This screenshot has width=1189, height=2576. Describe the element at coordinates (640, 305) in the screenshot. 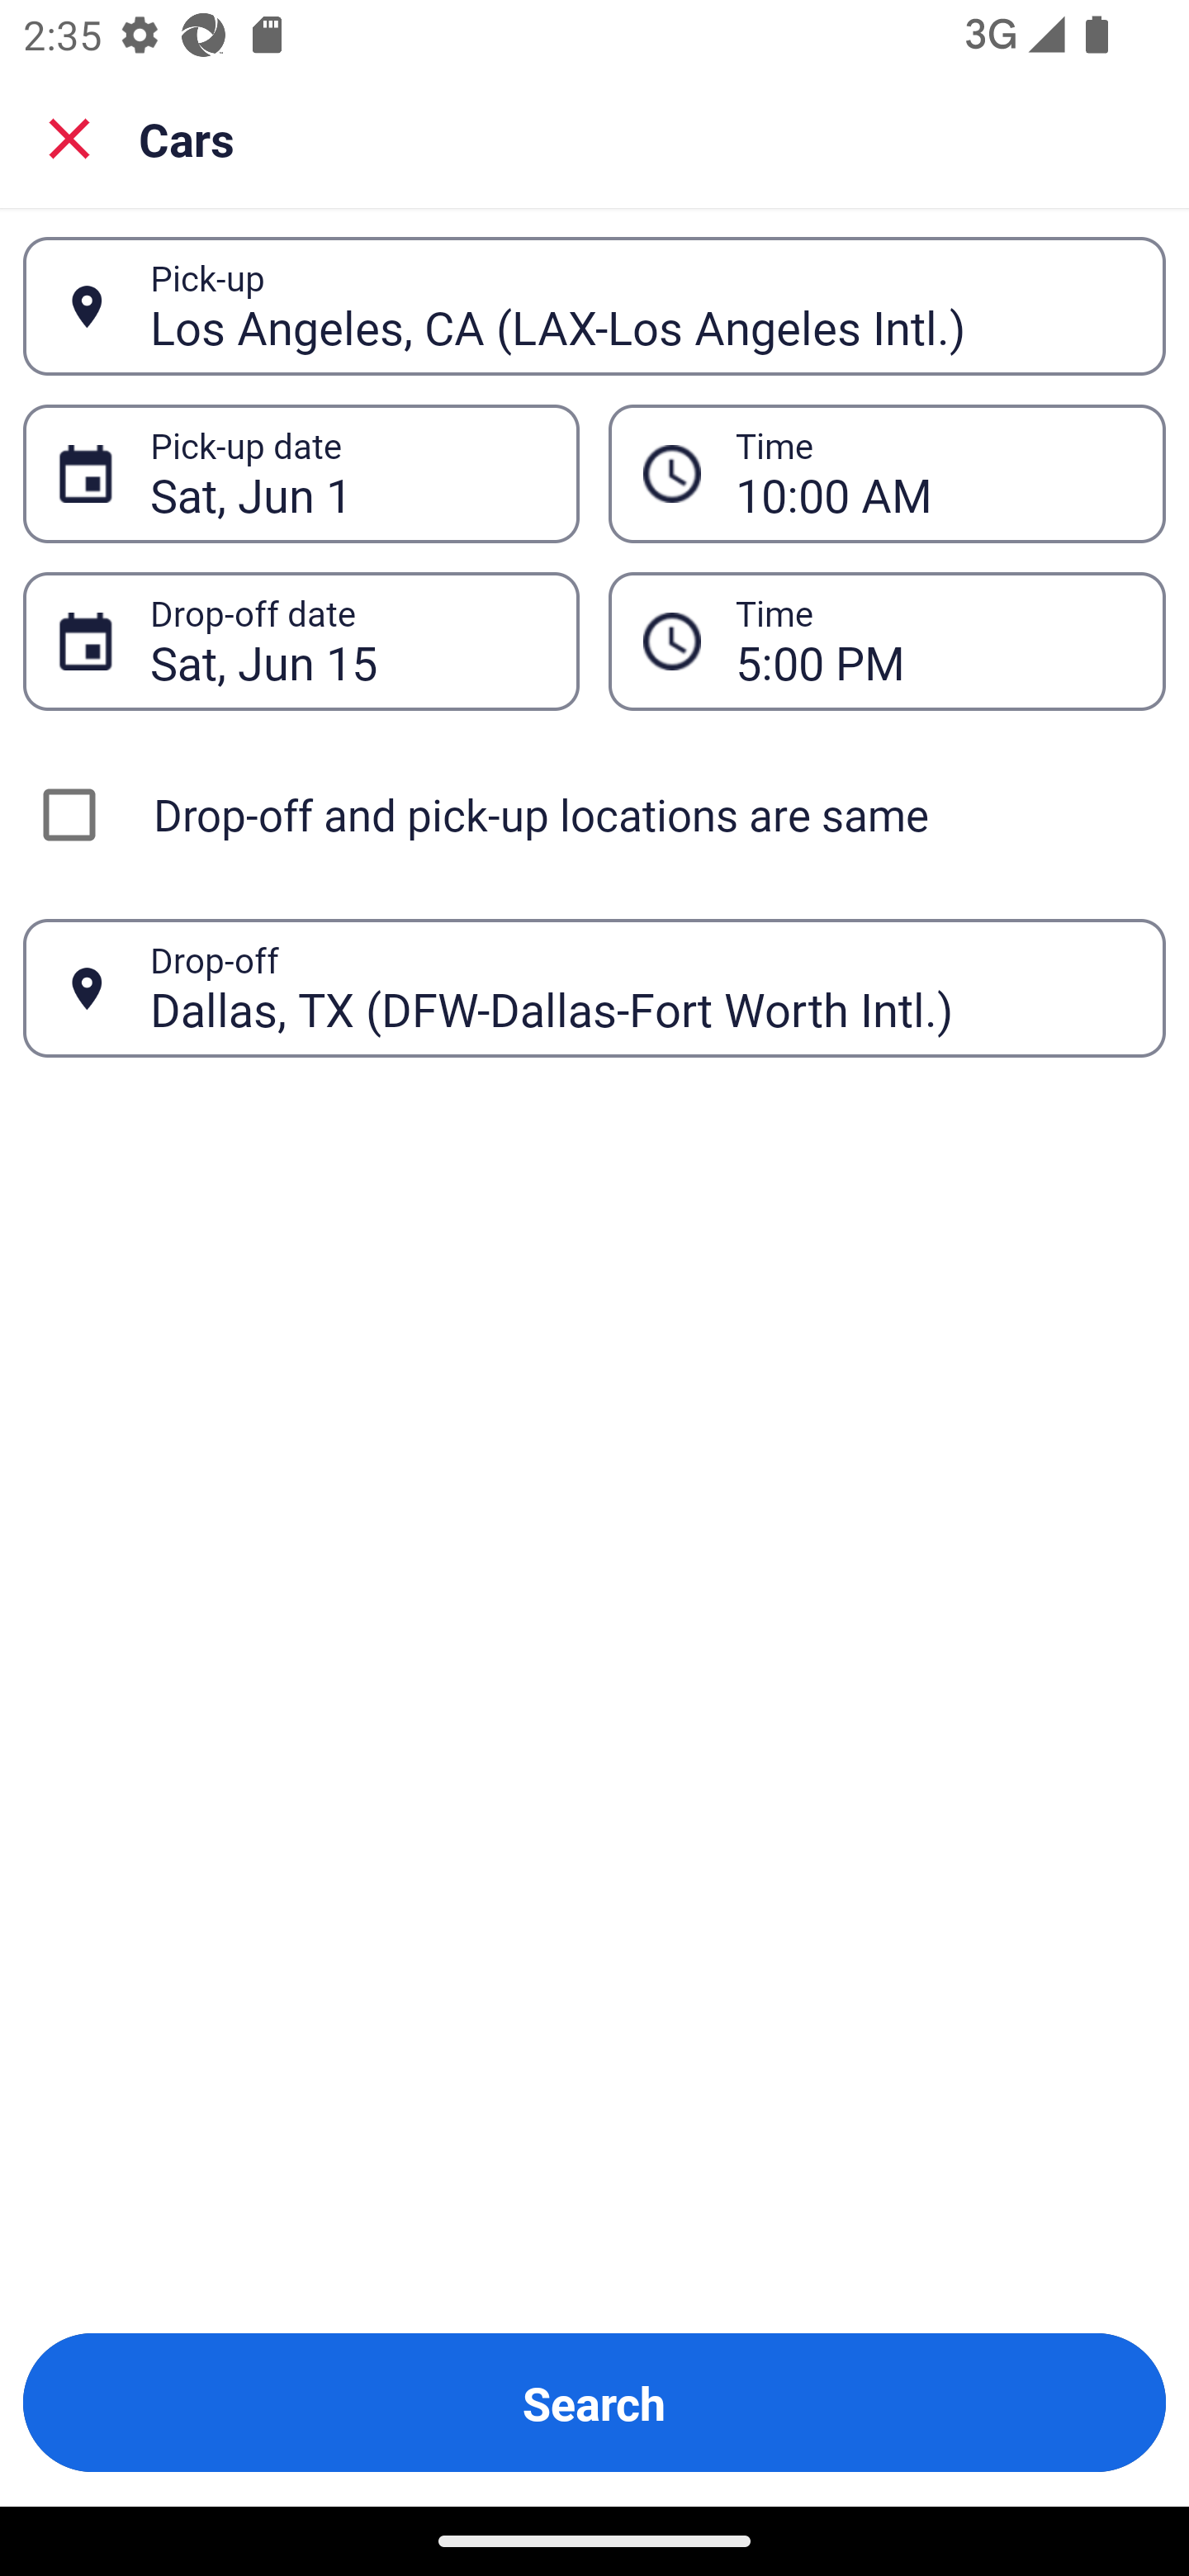

I see `Los Angeles, CA (LAX-Los Angeles Intl.)` at that location.